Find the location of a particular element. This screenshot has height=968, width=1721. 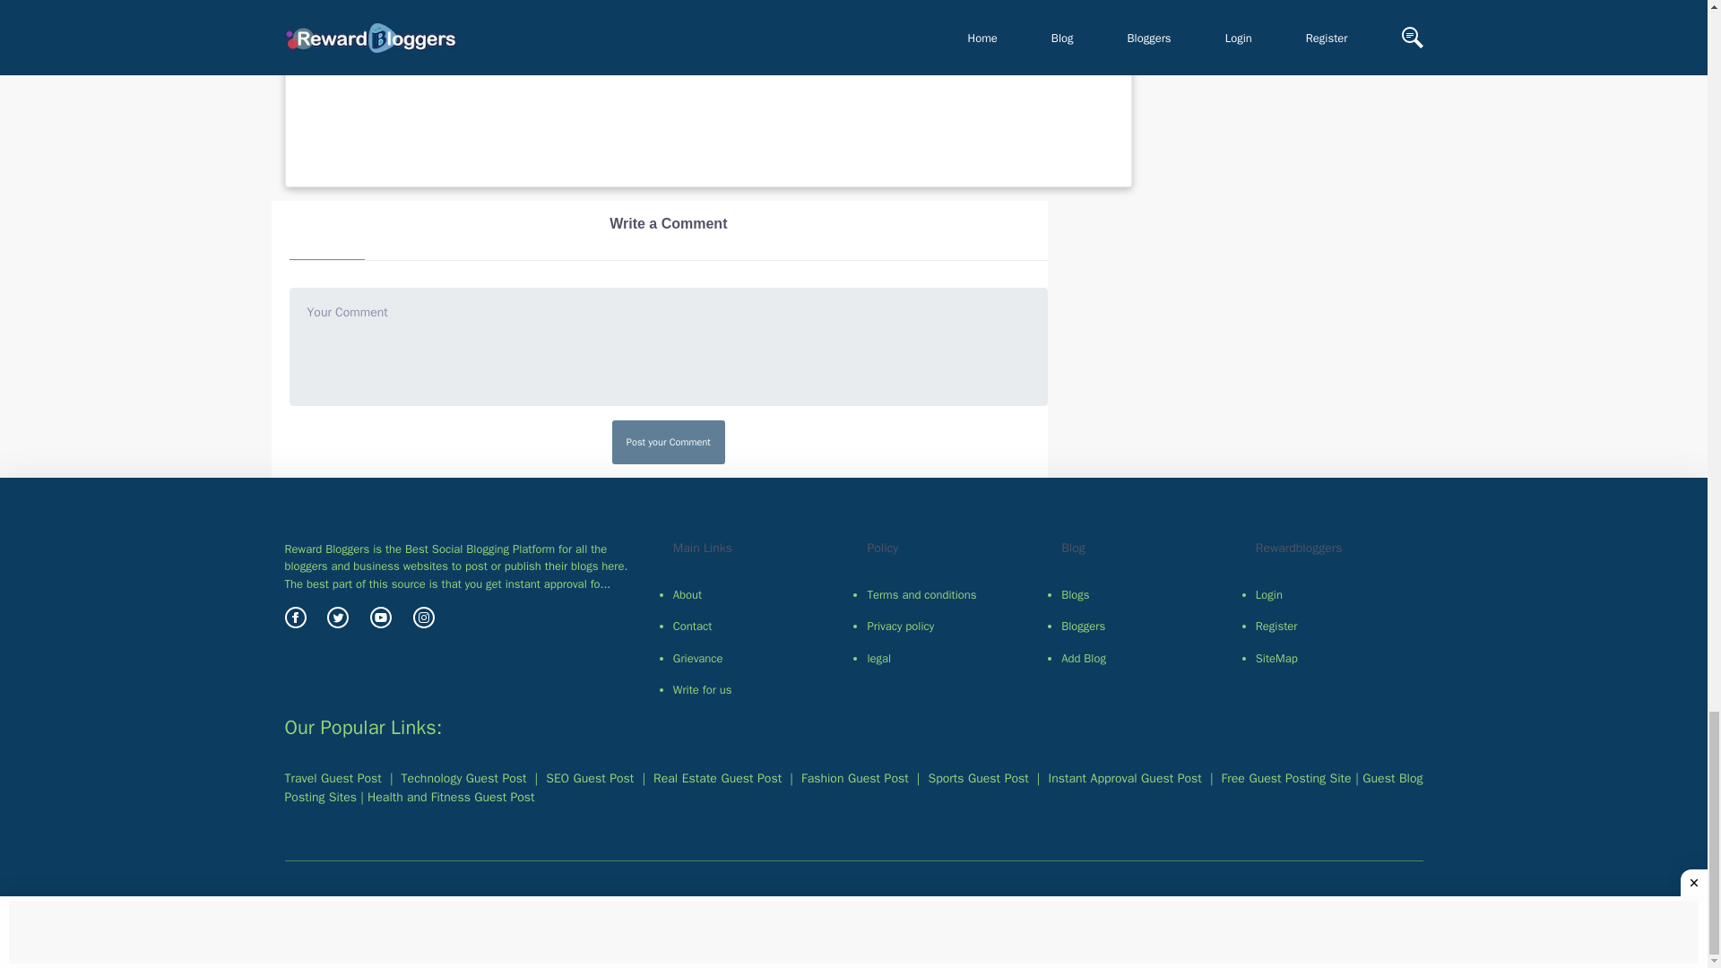

Wicked For You Club is located at coordinates (562, 60).